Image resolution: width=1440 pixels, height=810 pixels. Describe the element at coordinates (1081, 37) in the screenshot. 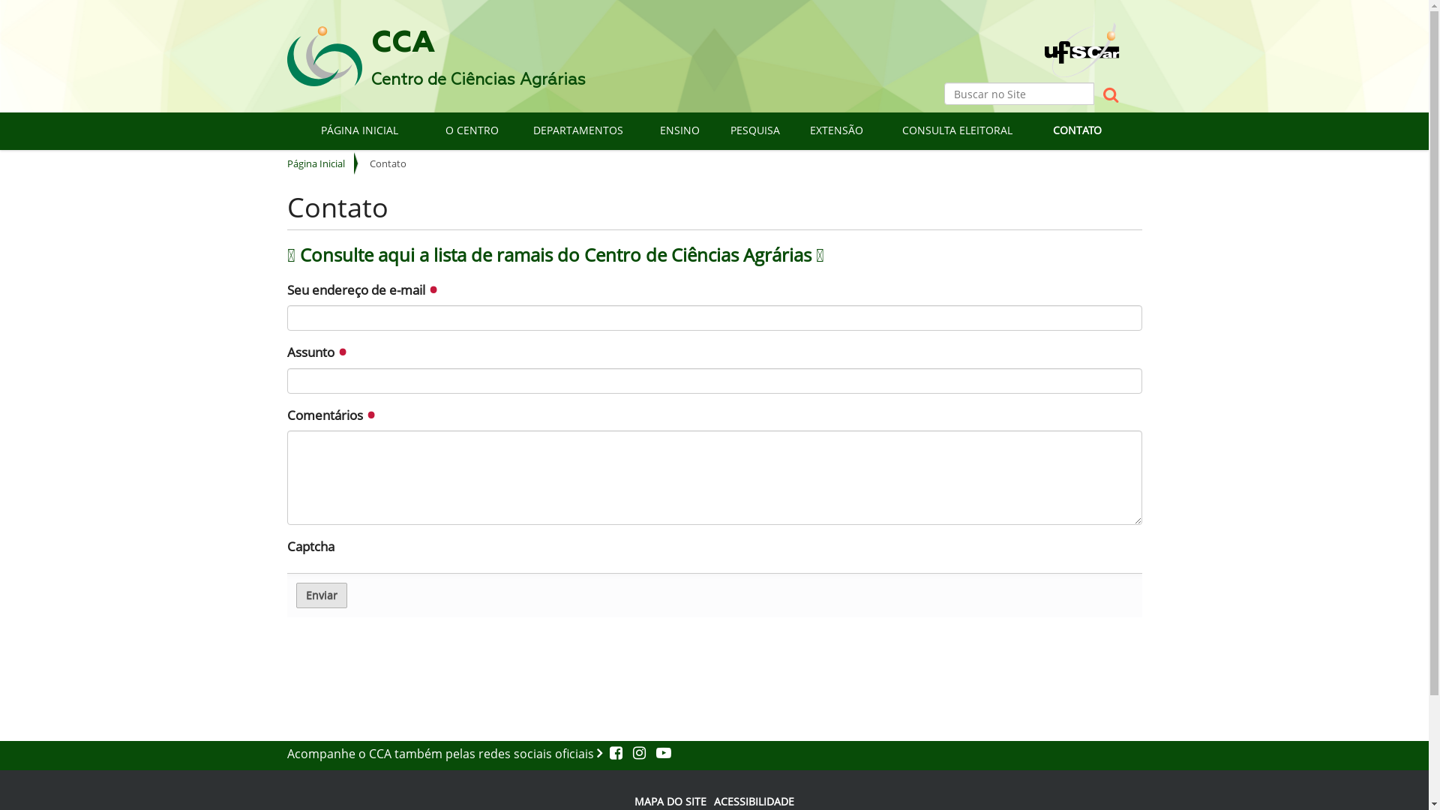

I see `Portal UFSCar` at that location.